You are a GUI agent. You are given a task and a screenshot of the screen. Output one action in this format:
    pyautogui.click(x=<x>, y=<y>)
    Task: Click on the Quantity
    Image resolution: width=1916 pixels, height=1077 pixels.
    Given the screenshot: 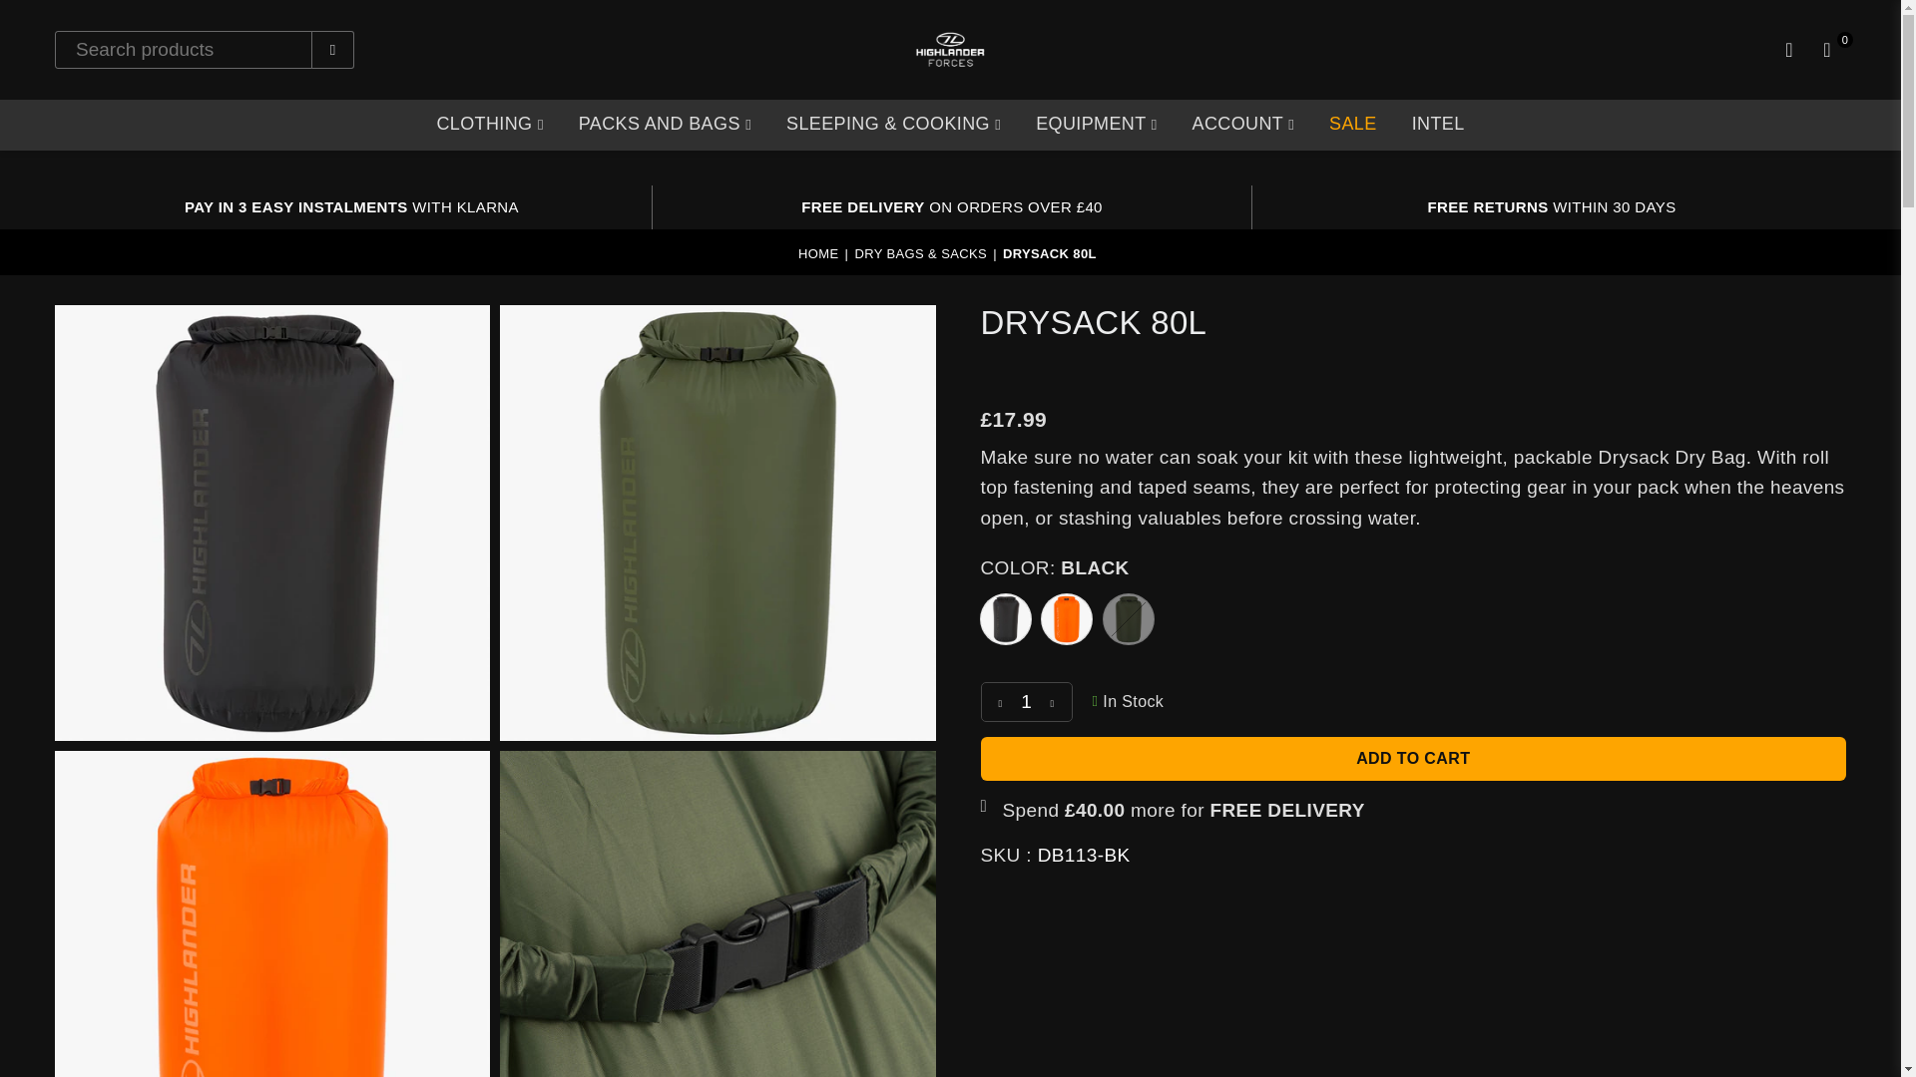 What is the action you would take?
    pyautogui.click(x=1025, y=701)
    